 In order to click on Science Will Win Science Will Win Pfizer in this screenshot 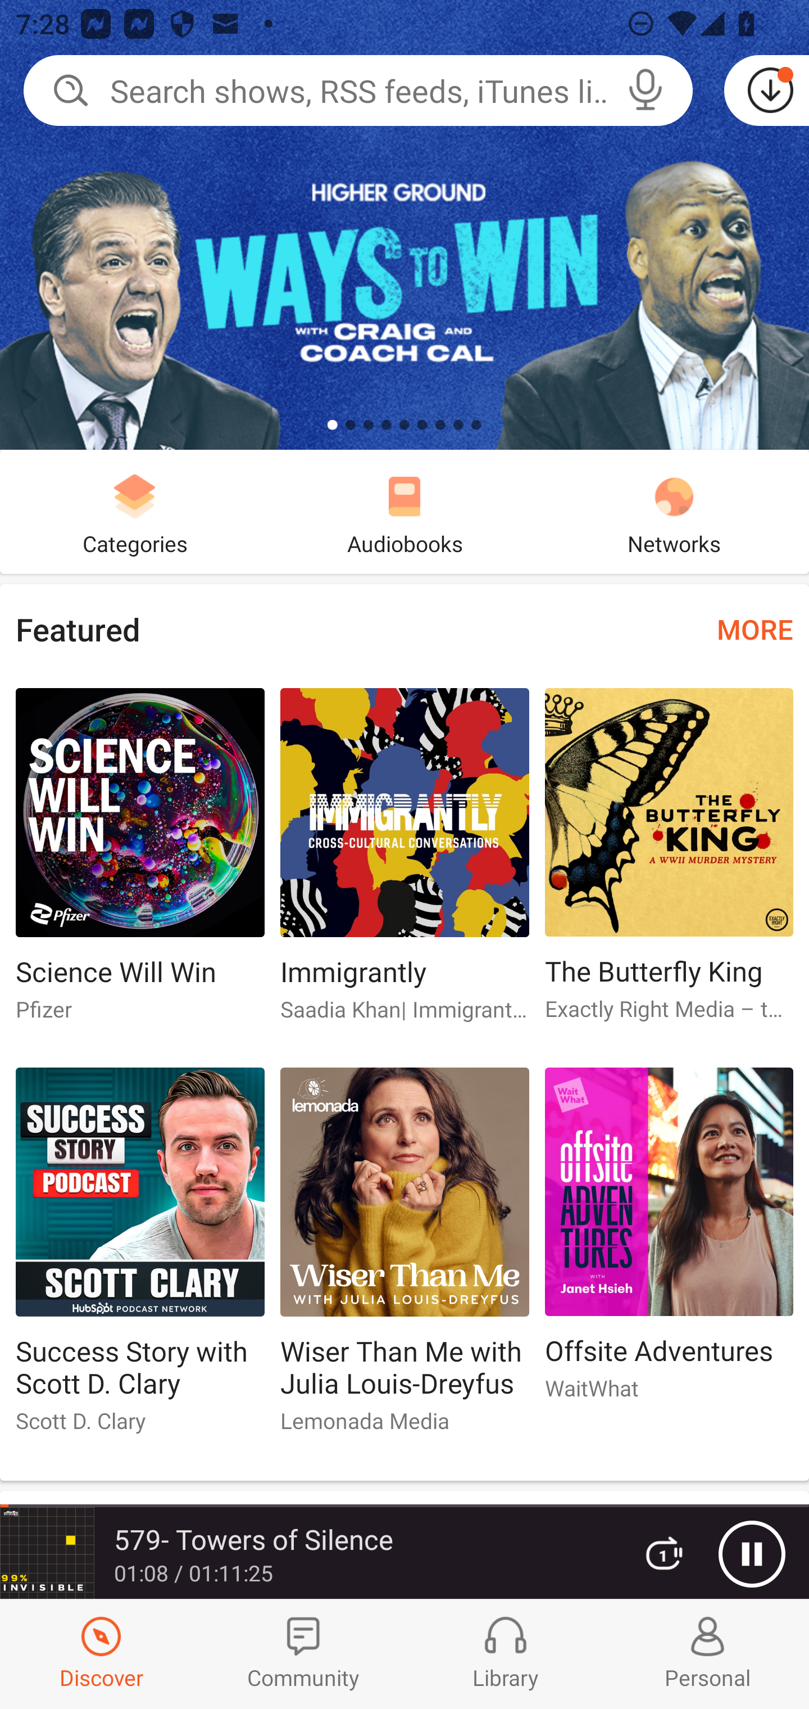, I will do `click(139, 863)`.